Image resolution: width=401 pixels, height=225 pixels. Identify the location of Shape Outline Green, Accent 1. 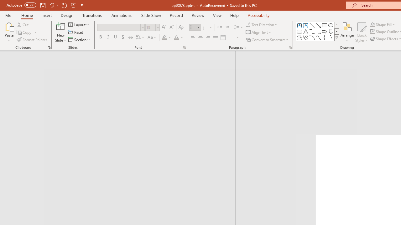
(372, 32).